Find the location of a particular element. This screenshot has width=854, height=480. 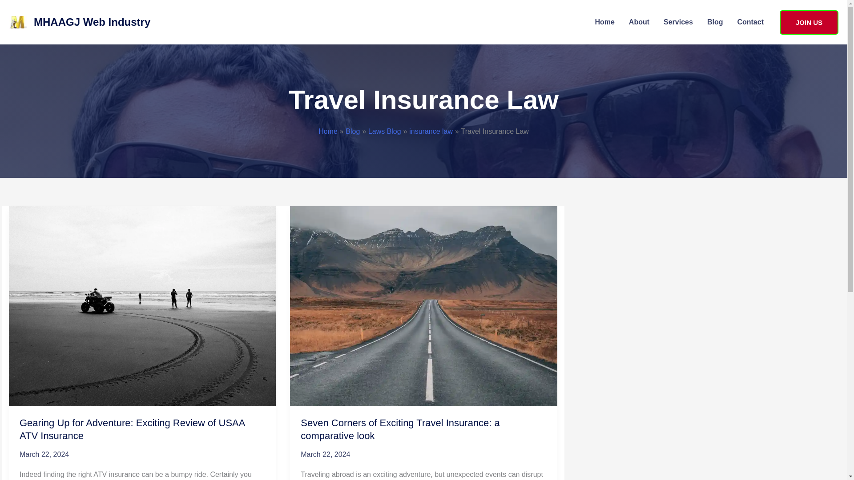

Blog is located at coordinates (352, 131).